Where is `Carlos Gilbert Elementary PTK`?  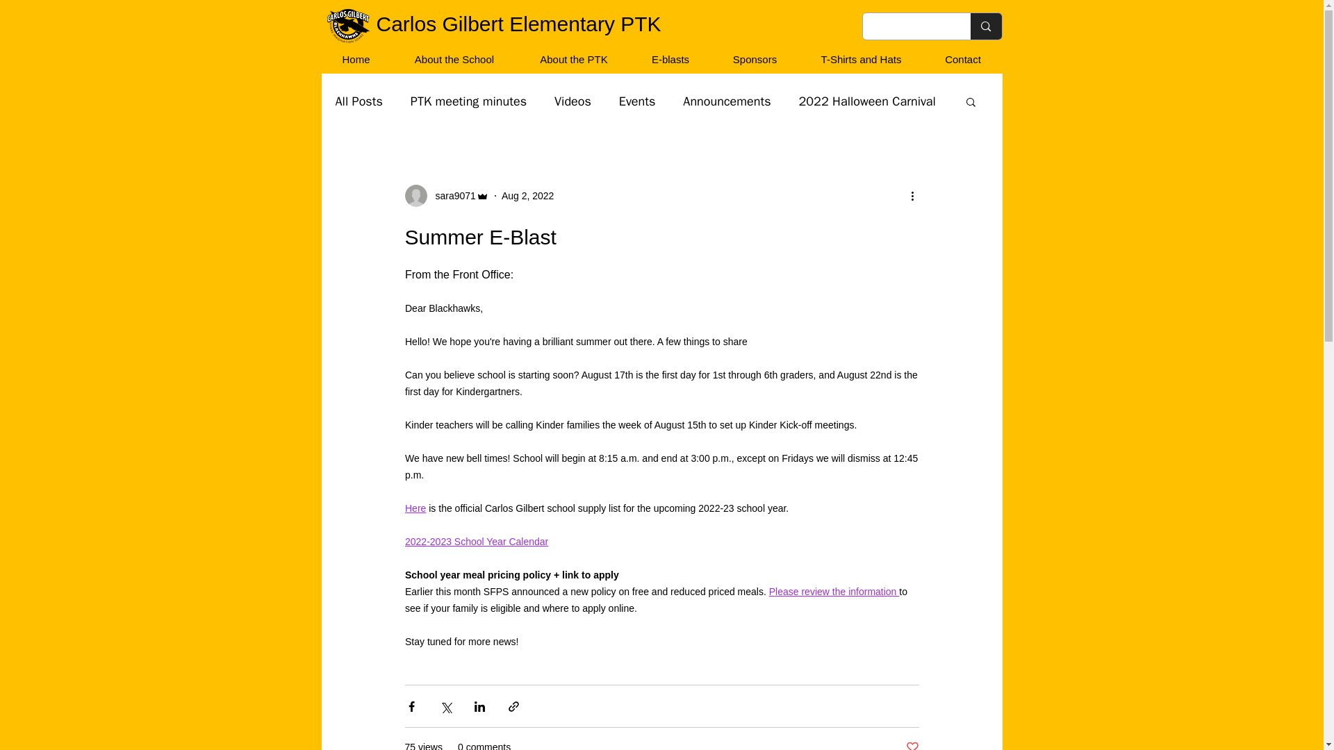
Carlos Gilbert Elementary PTK is located at coordinates (518, 24).